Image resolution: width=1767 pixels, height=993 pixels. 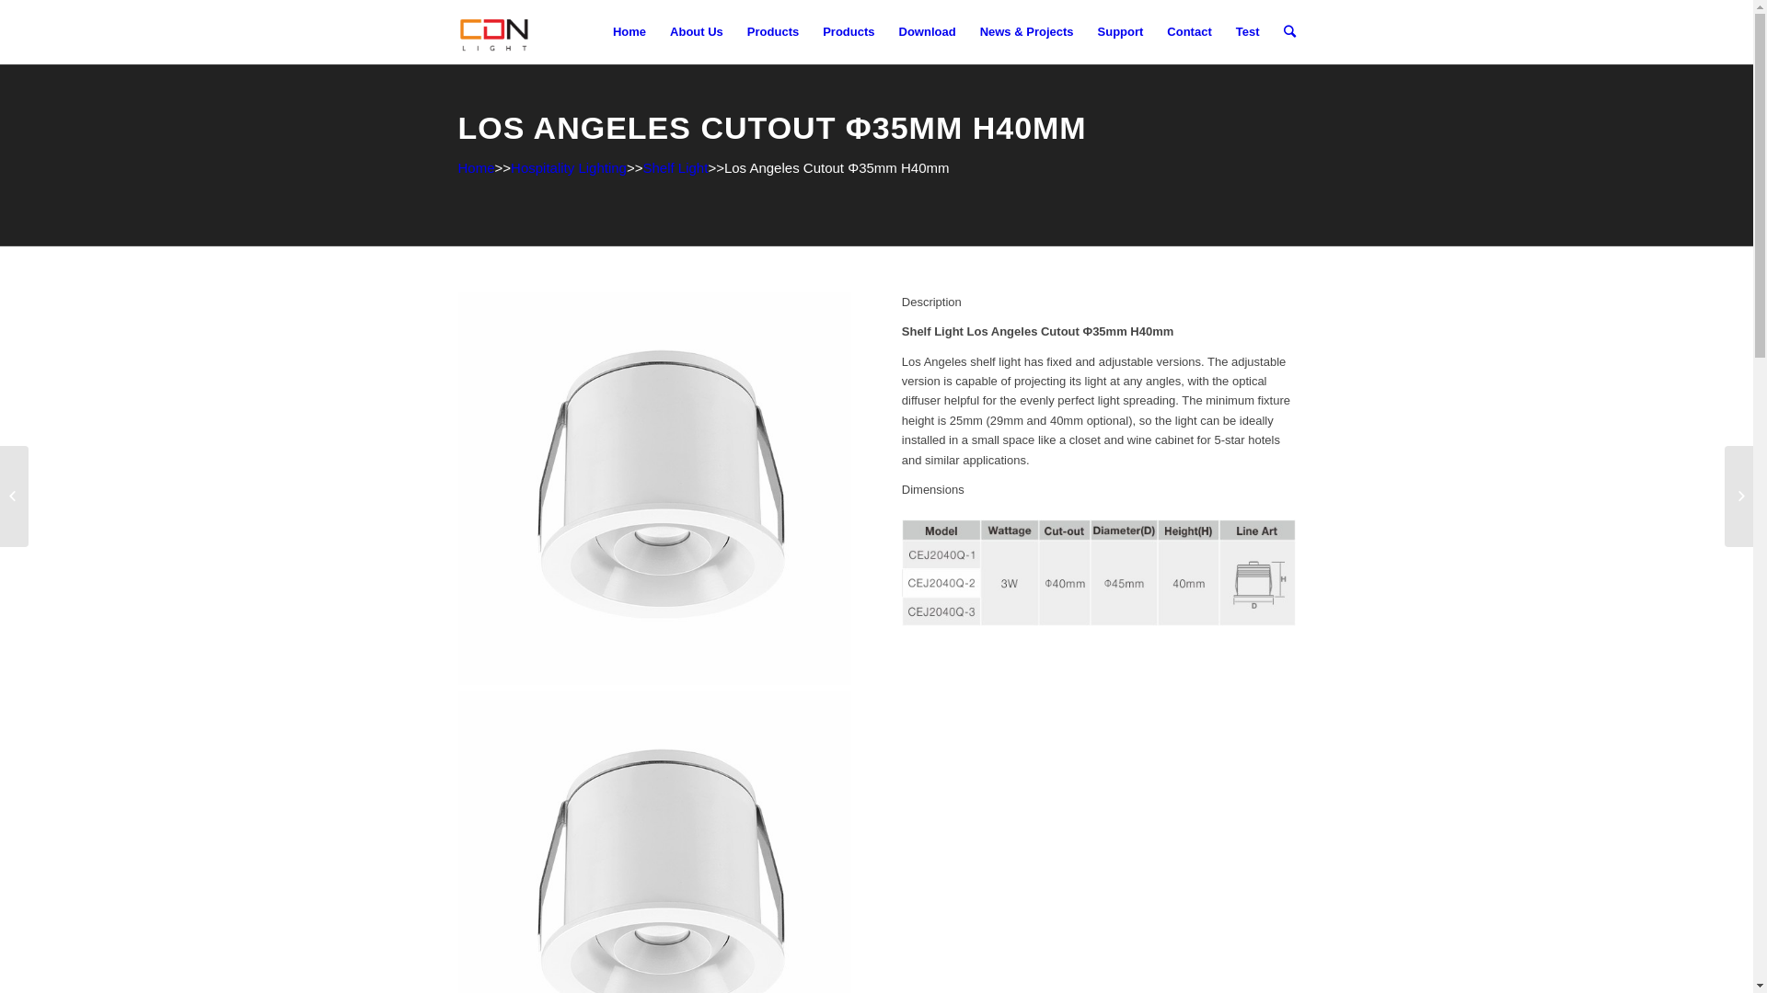 I want to click on Products, so click(x=773, y=32).